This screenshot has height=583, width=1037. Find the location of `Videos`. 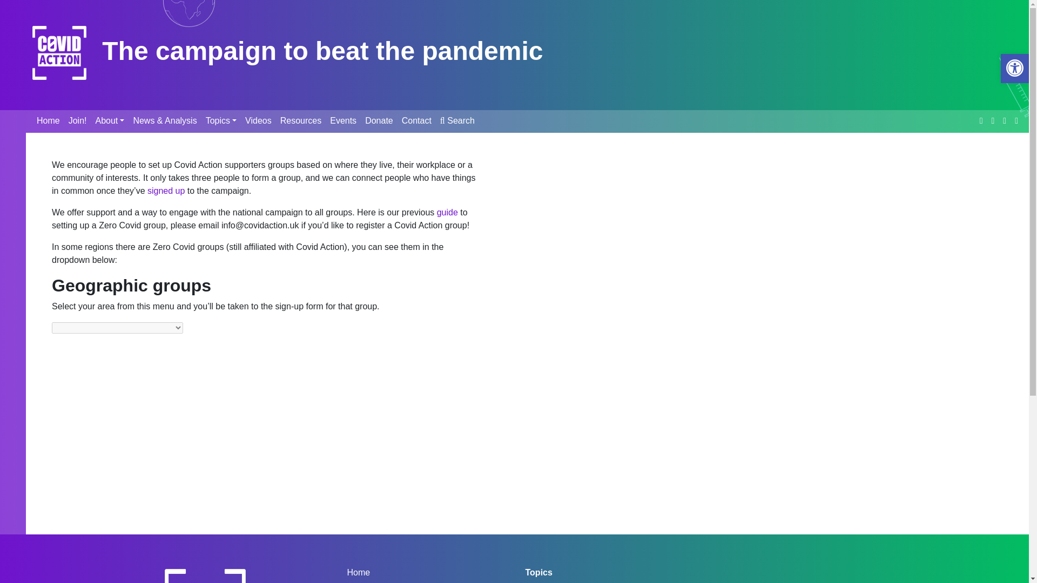

Videos is located at coordinates (258, 121).